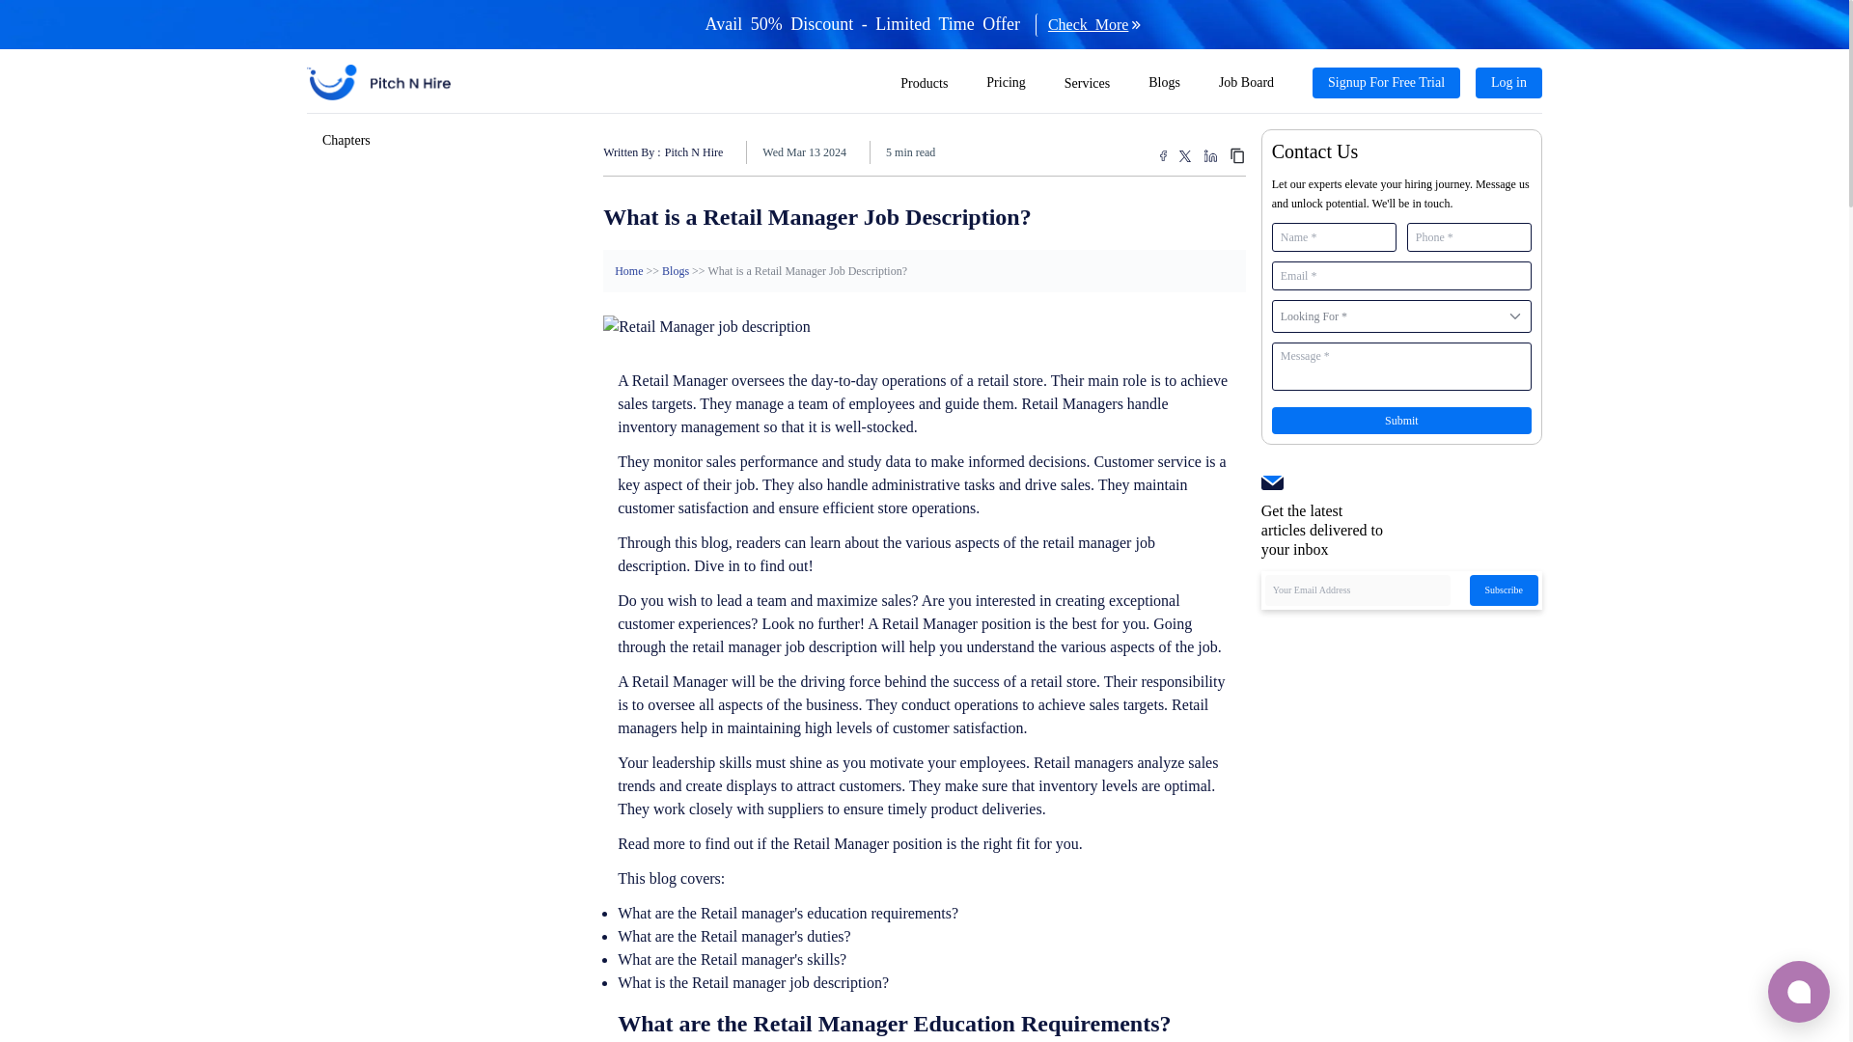  I want to click on Job Board, so click(1247, 83).